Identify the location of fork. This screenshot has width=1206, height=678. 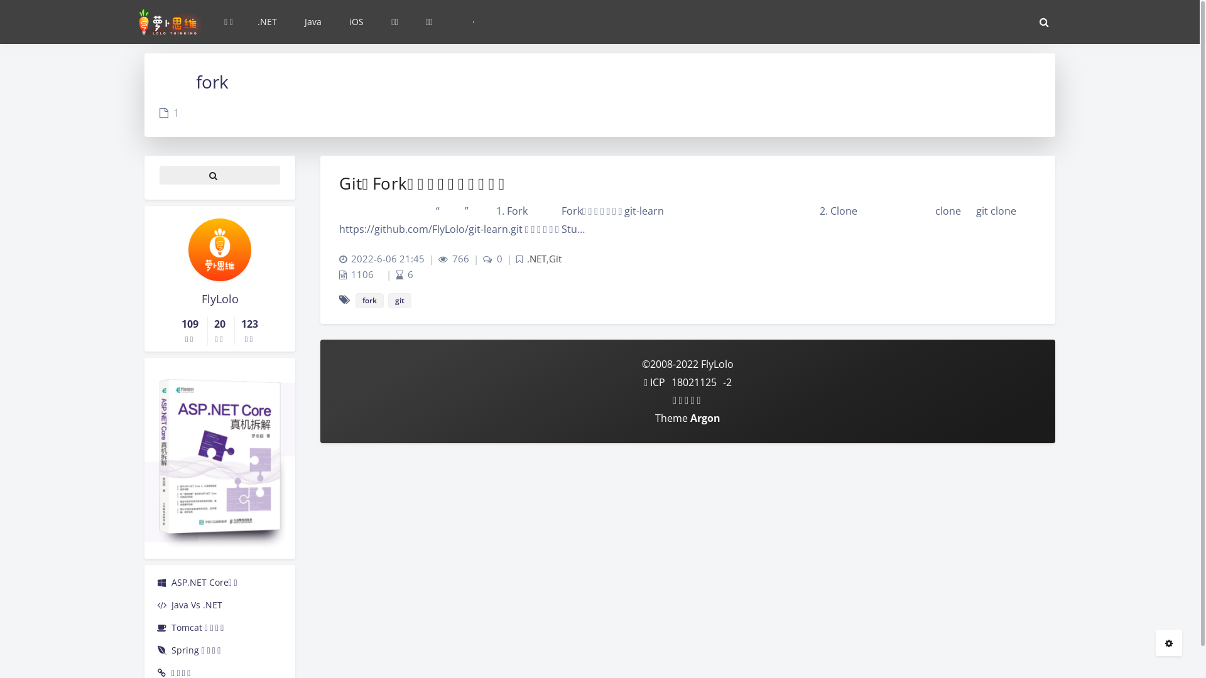
(369, 301).